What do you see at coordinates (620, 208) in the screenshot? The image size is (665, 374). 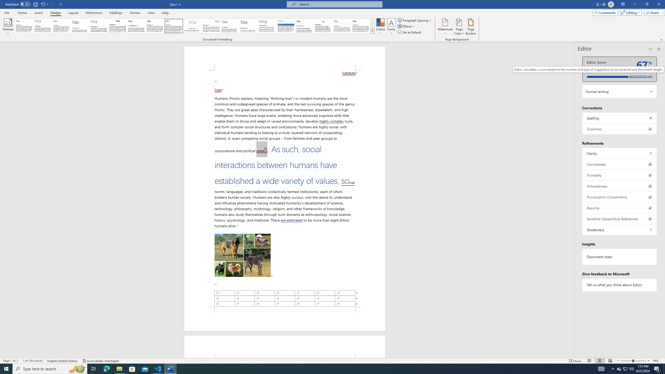 I see `Resume, 0 issues. Press space or enter to review items.` at bounding box center [620, 208].